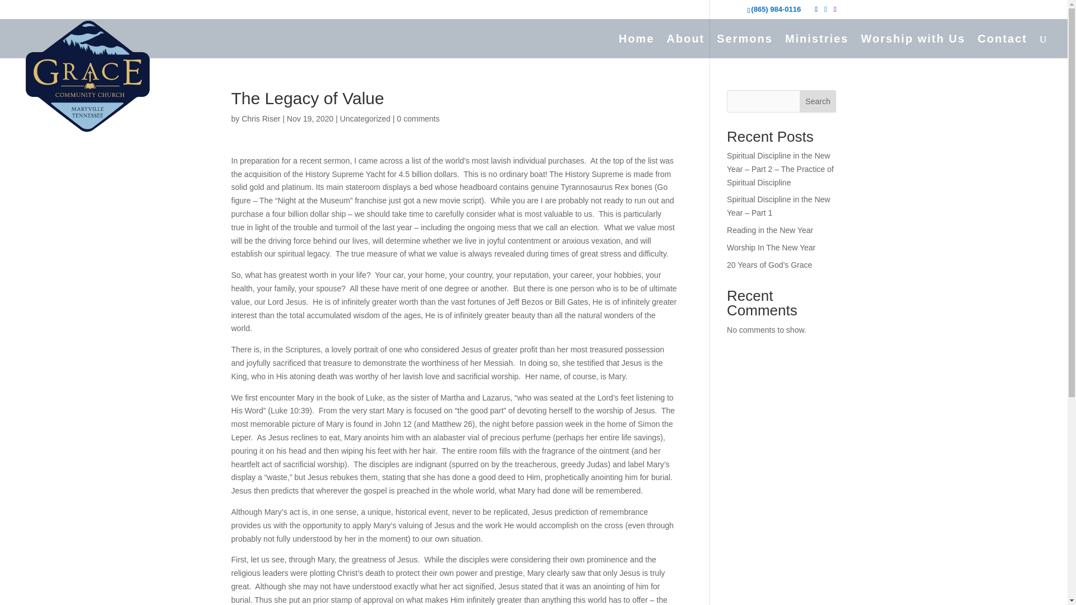  What do you see at coordinates (418, 119) in the screenshot?
I see `0 comments` at bounding box center [418, 119].